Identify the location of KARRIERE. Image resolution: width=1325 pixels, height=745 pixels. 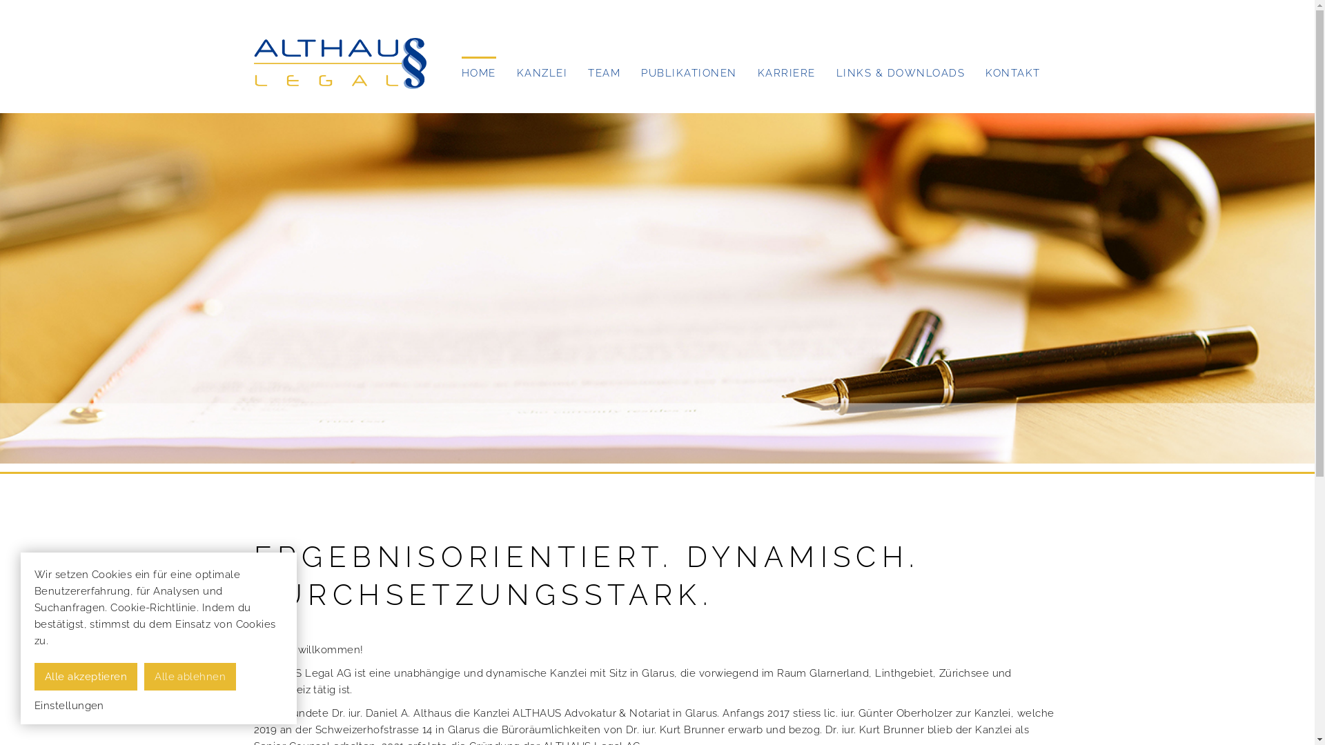
(787, 70).